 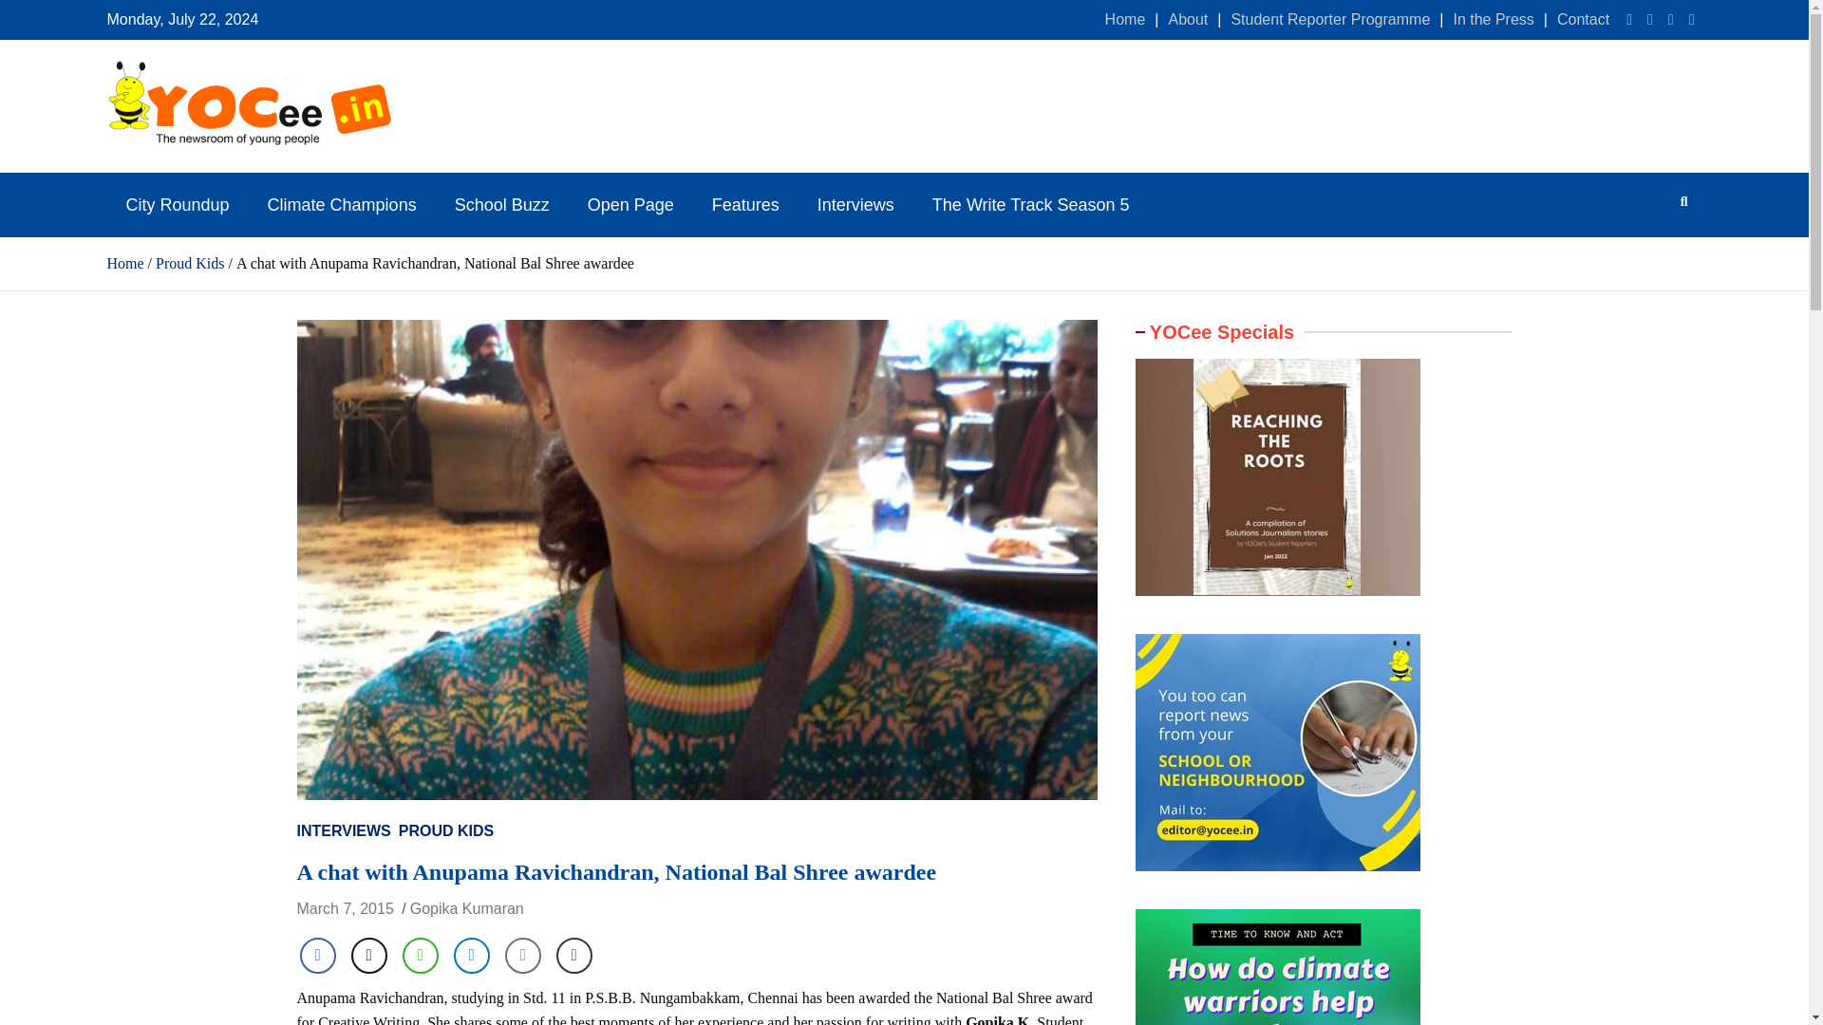 What do you see at coordinates (344, 908) in the screenshot?
I see `A chat with Anupama Ravichandran, National Bal Shree awardee` at bounding box center [344, 908].